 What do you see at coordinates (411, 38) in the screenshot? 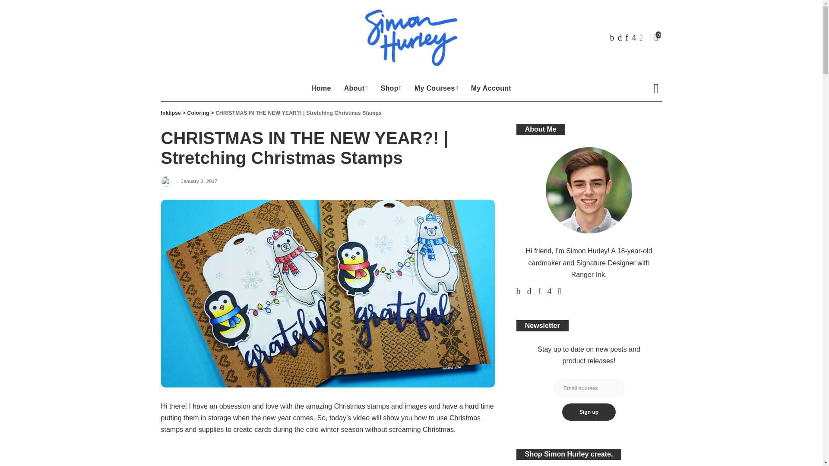
I see `Inklipse` at bounding box center [411, 38].